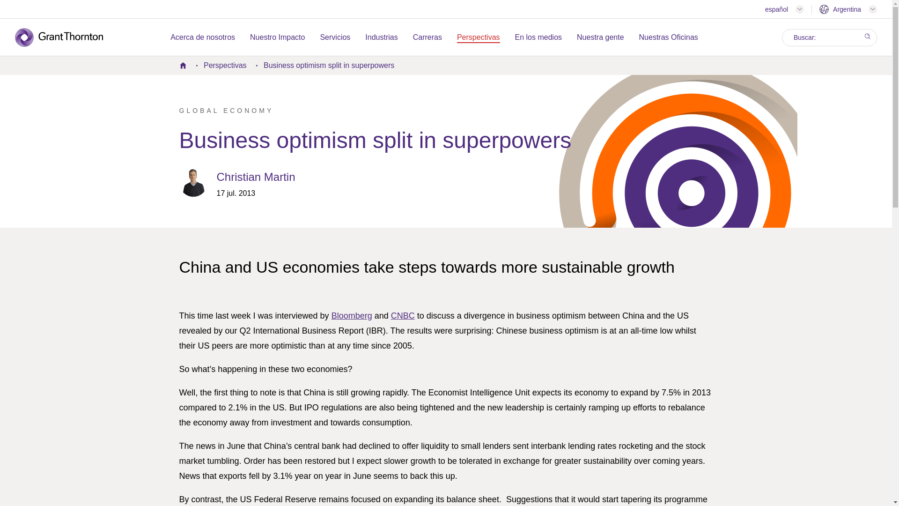 This screenshot has height=506, width=899. I want to click on Argentina, so click(848, 9).